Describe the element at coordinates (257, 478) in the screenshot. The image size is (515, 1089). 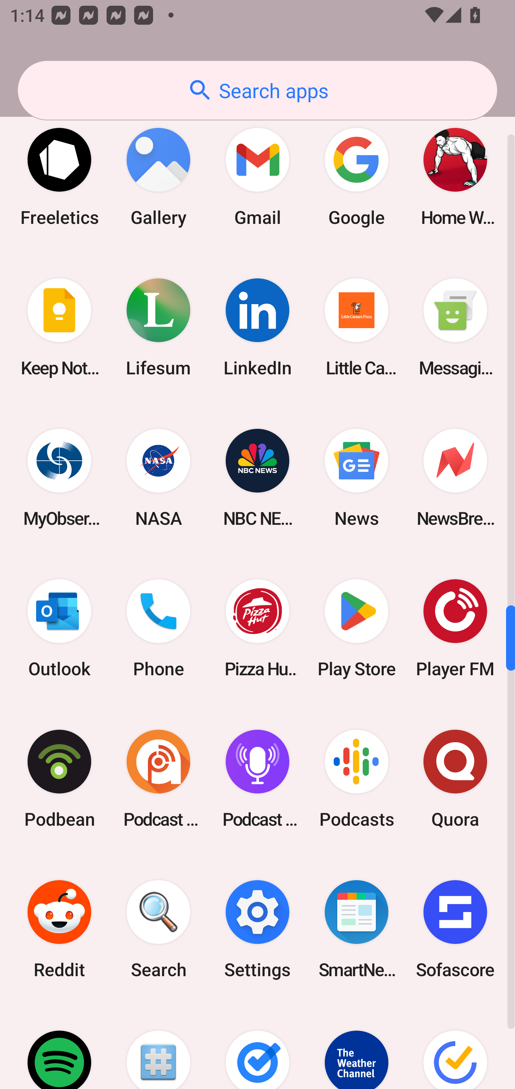
I see `NBC NEWS` at that location.